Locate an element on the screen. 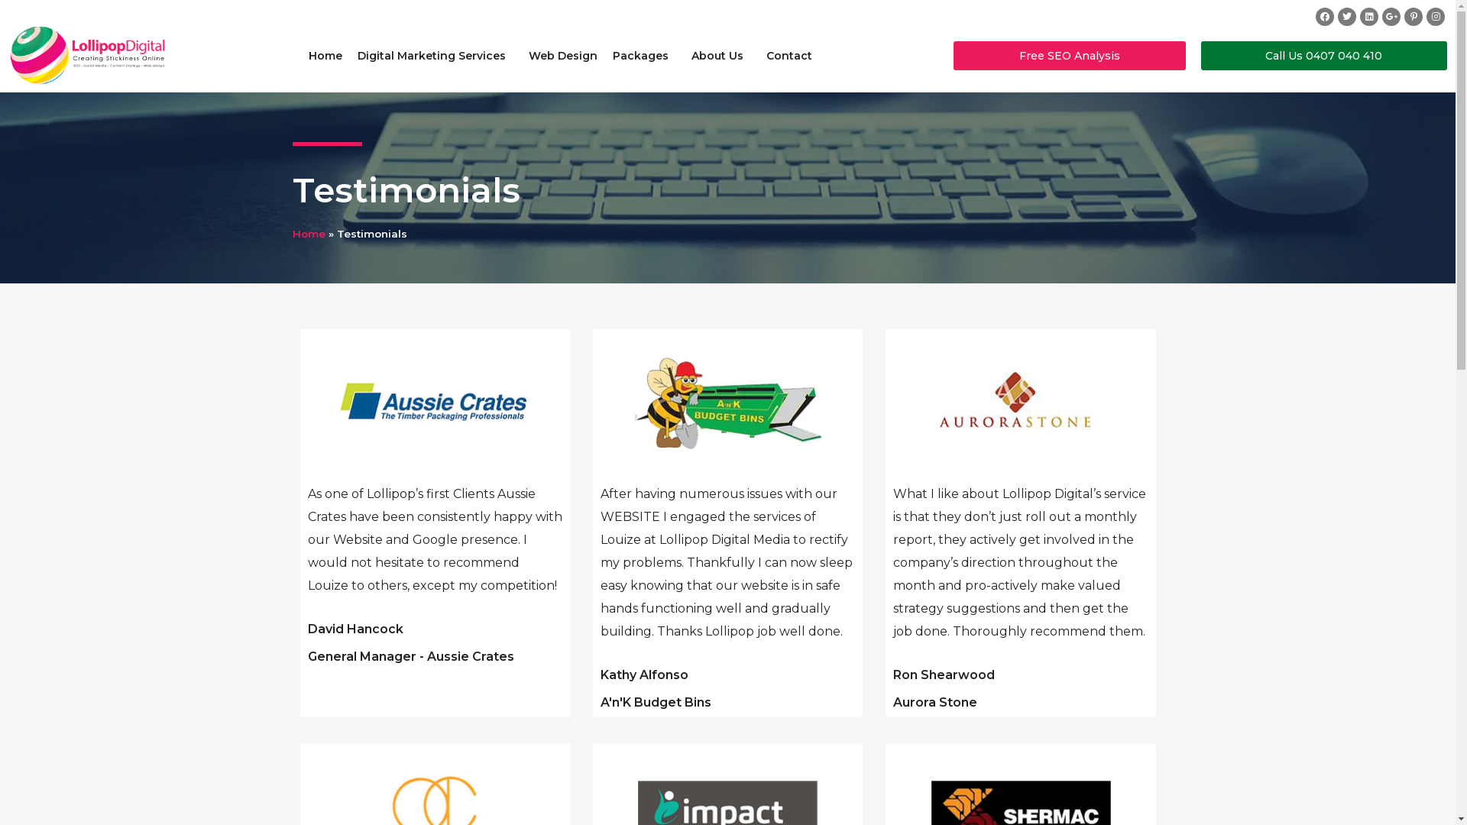 This screenshot has width=1467, height=825. Digital Marketing Services is located at coordinates (436, 56).